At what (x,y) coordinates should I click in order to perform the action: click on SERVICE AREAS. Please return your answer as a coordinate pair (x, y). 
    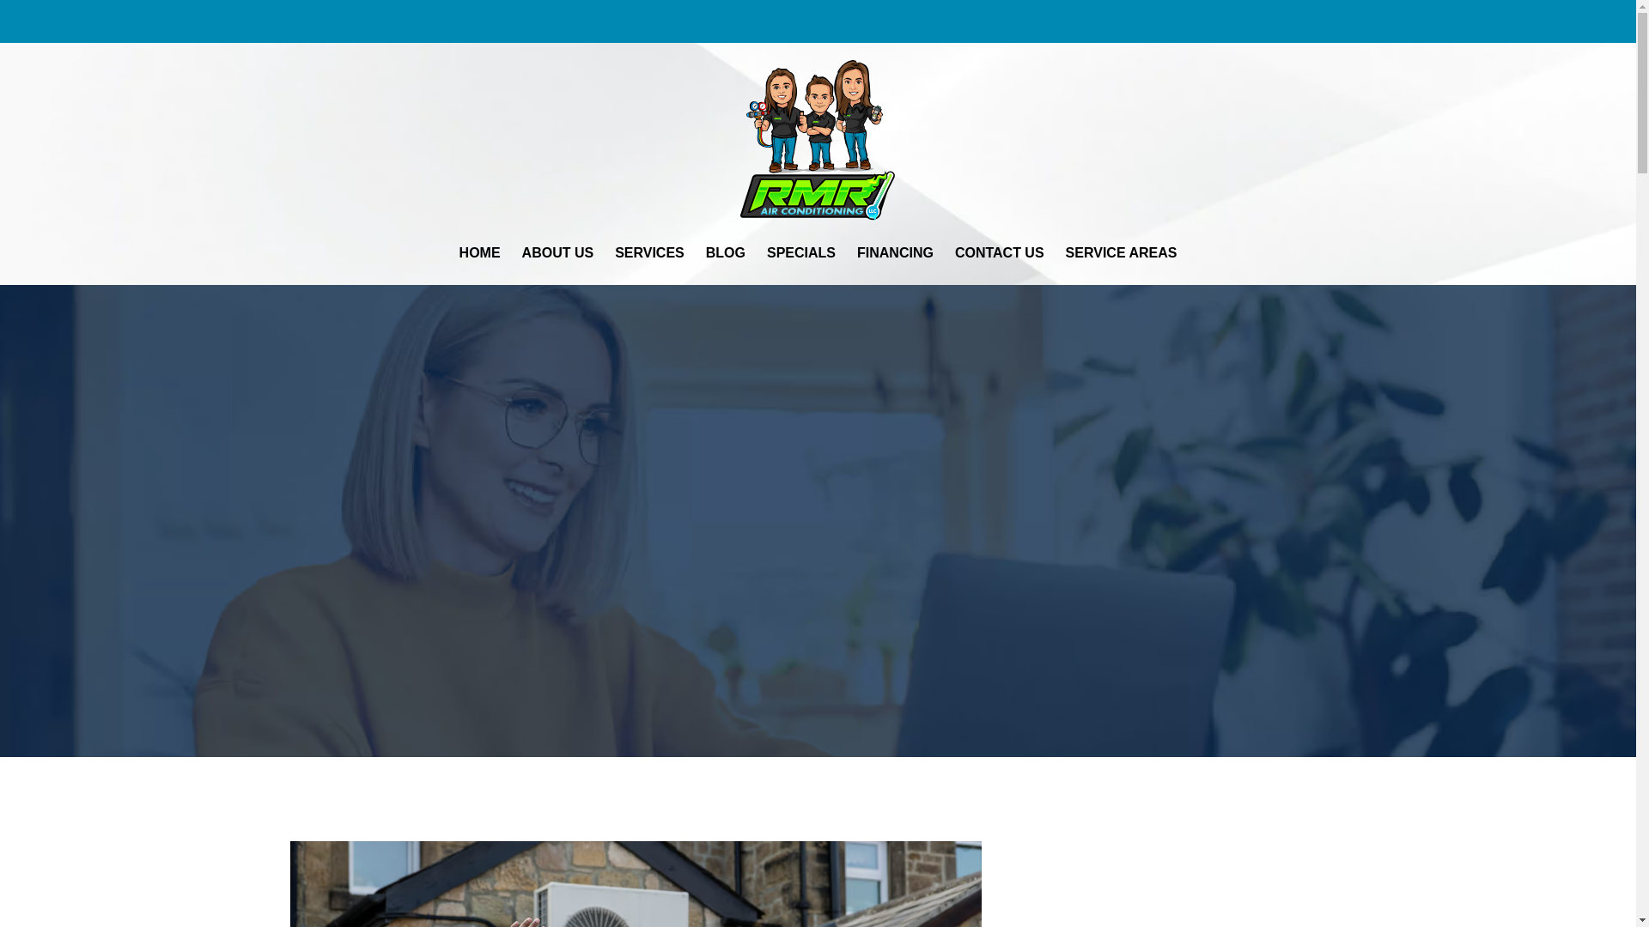
    Looking at the image, I should click on (1122, 252).